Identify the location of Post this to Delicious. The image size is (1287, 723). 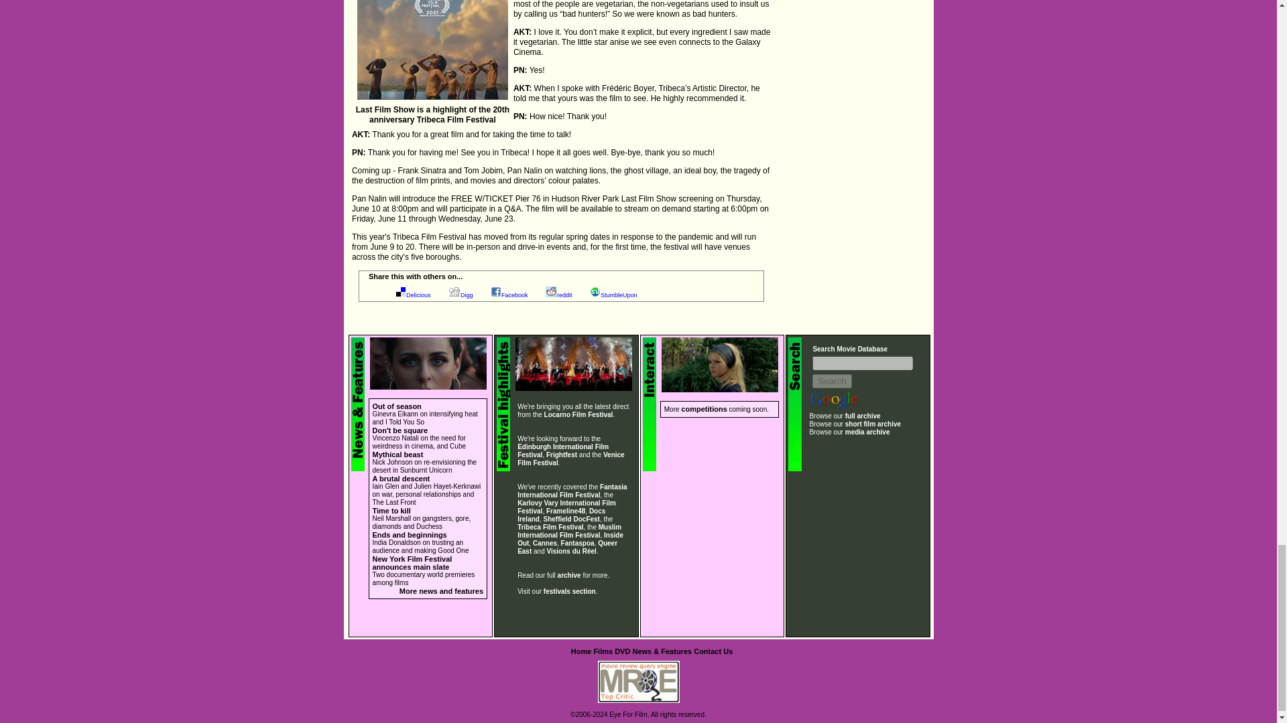
(418, 295).